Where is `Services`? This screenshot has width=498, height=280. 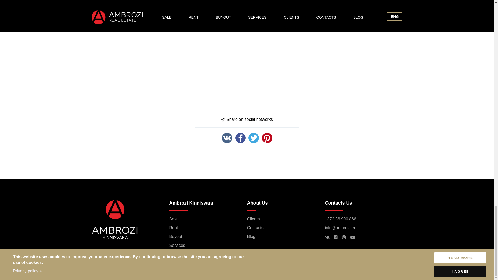
Services is located at coordinates (177, 245).